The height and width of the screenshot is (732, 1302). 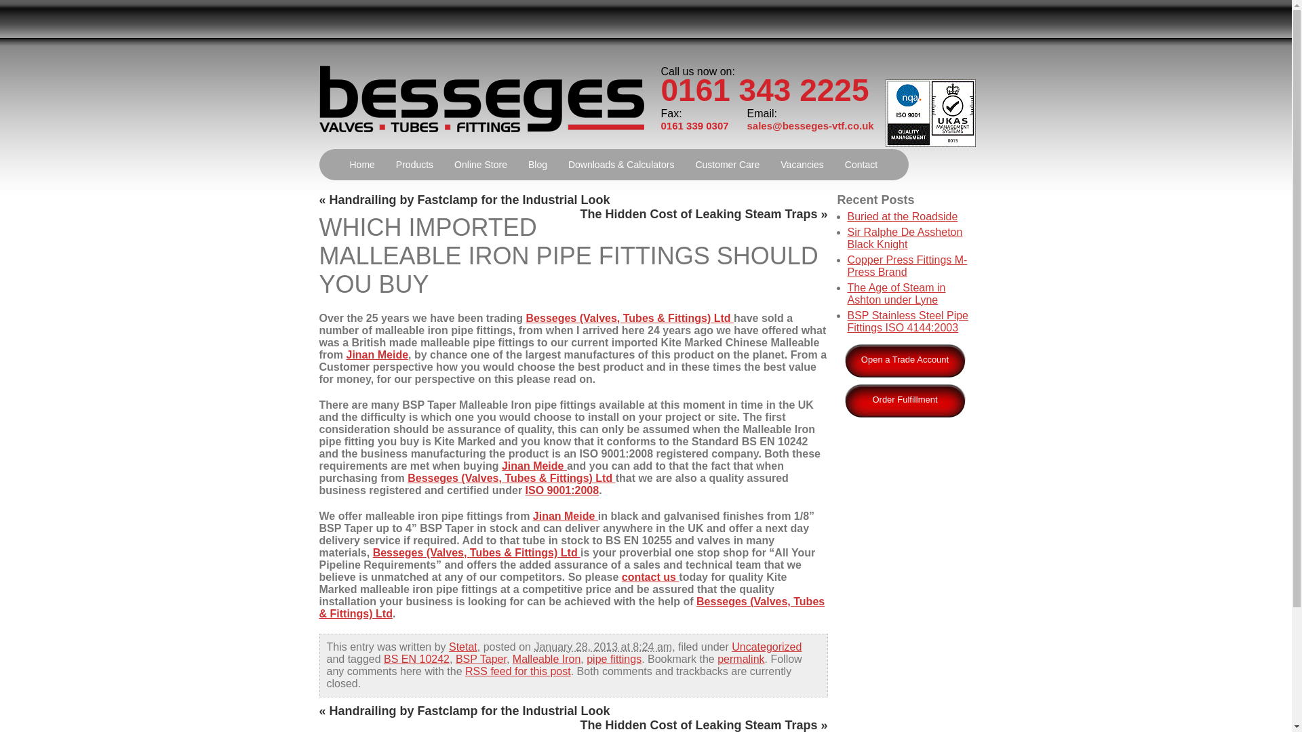 I want to click on Customer Care, so click(x=727, y=164).